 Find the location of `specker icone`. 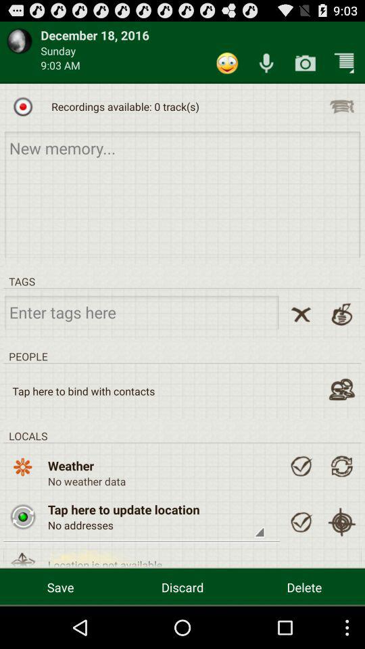

specker icone is located at coordinates (266, 62).